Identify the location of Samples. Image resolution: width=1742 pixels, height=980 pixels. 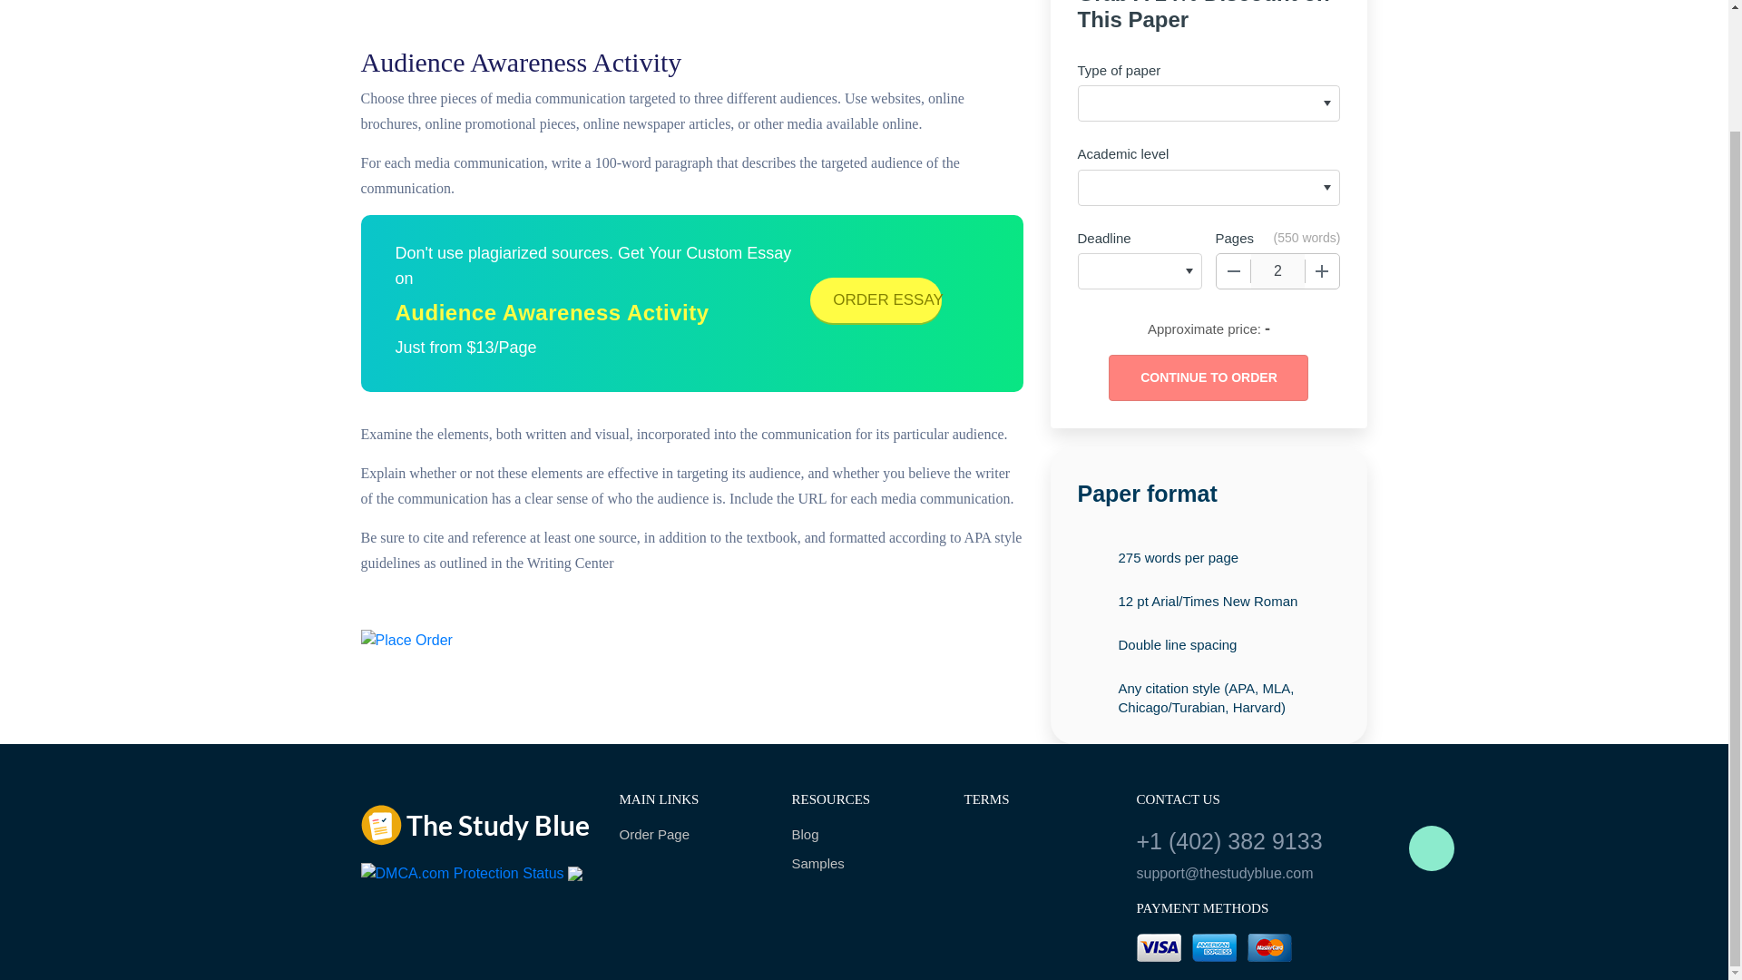
(864, 864).